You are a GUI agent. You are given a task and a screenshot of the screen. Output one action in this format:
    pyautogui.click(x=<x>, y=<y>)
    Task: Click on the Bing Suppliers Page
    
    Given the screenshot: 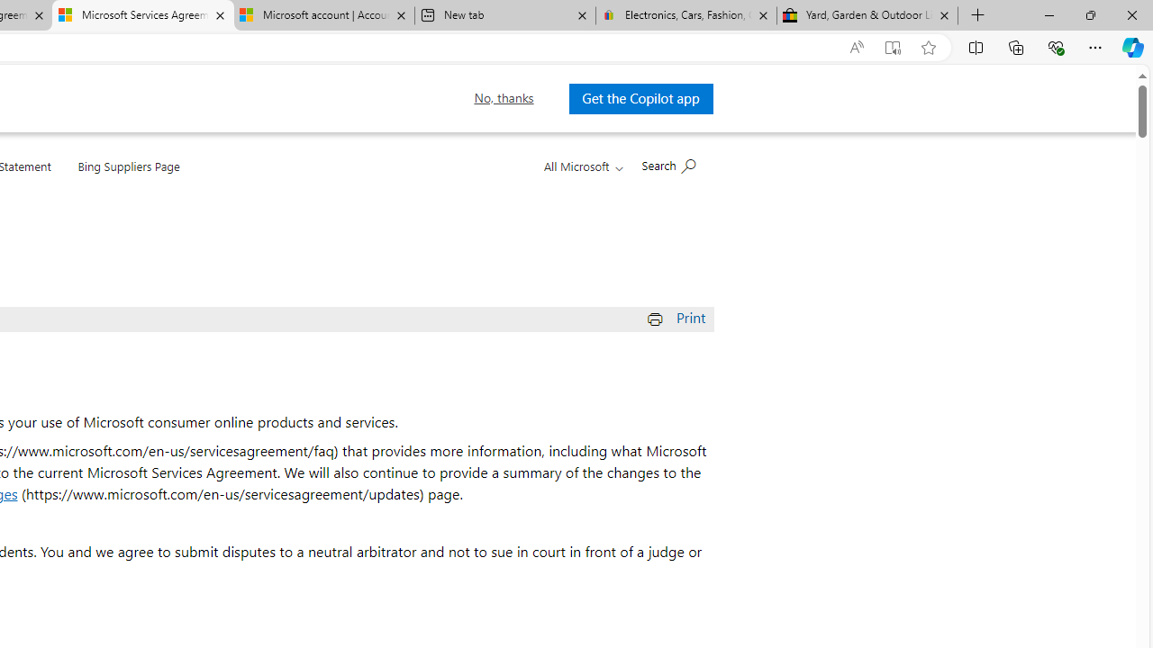 What is the action you would take?
    pyautogui.click(x=128, y=163)
    